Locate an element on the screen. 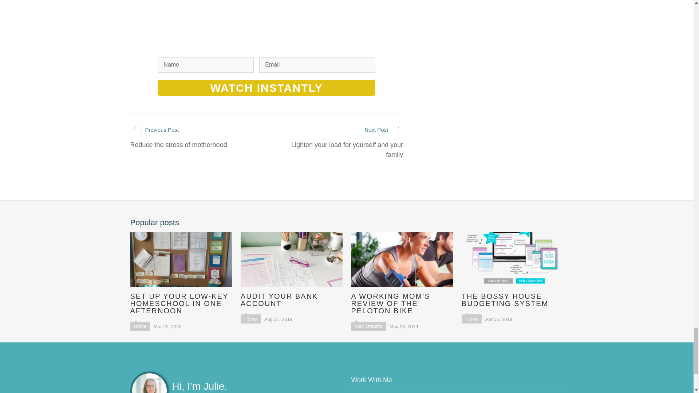 The height and width of the screenshot is (393, 699). Home is located at coordinates (335, 142).